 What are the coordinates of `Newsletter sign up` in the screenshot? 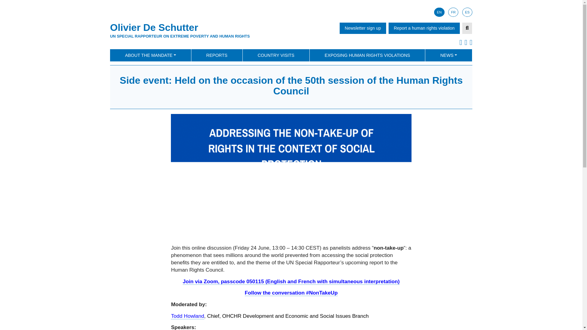 It's located at (363, 28).